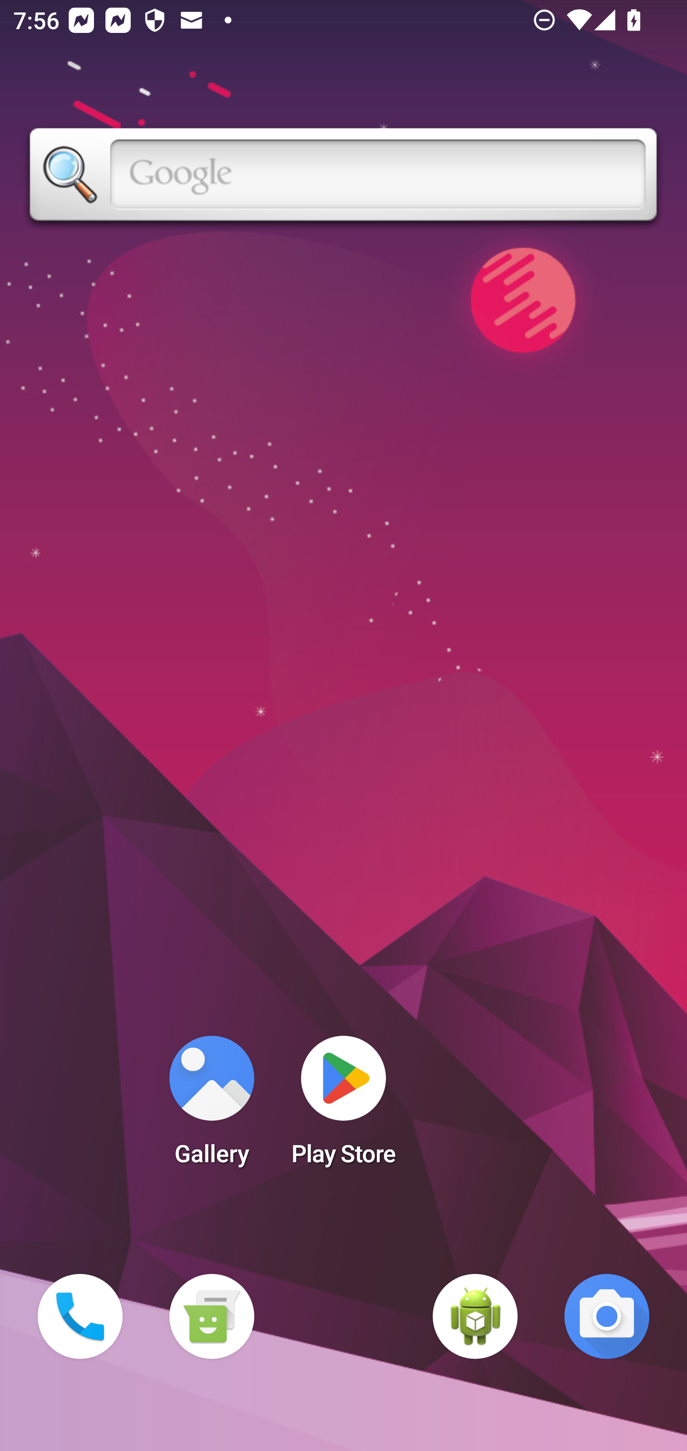 The image size is (687, 1451). I want to click on Gallery, so click(211, 1106).